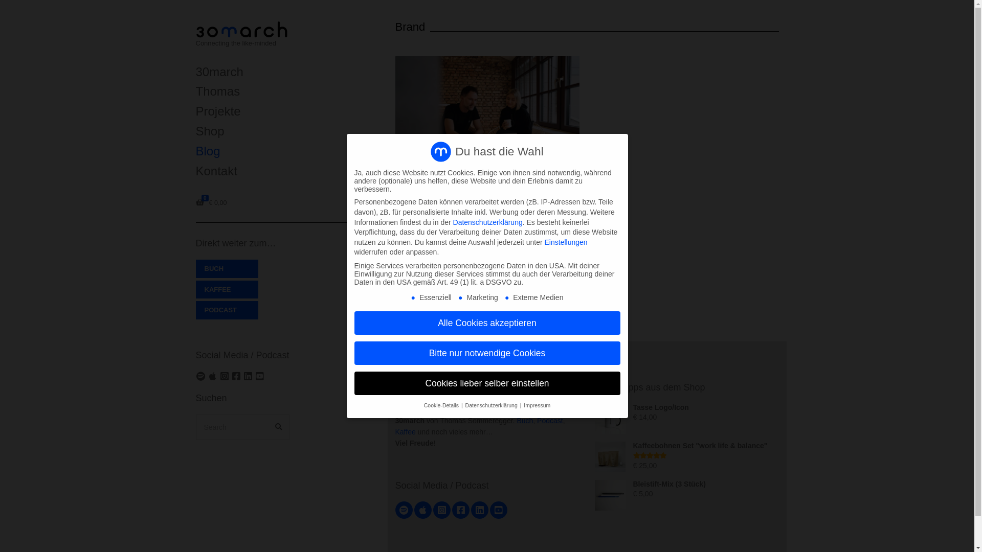  Describe the element at coordinates (487, 383) in the screenshot. I see `Cookies lieber selber einstellen` at that location.